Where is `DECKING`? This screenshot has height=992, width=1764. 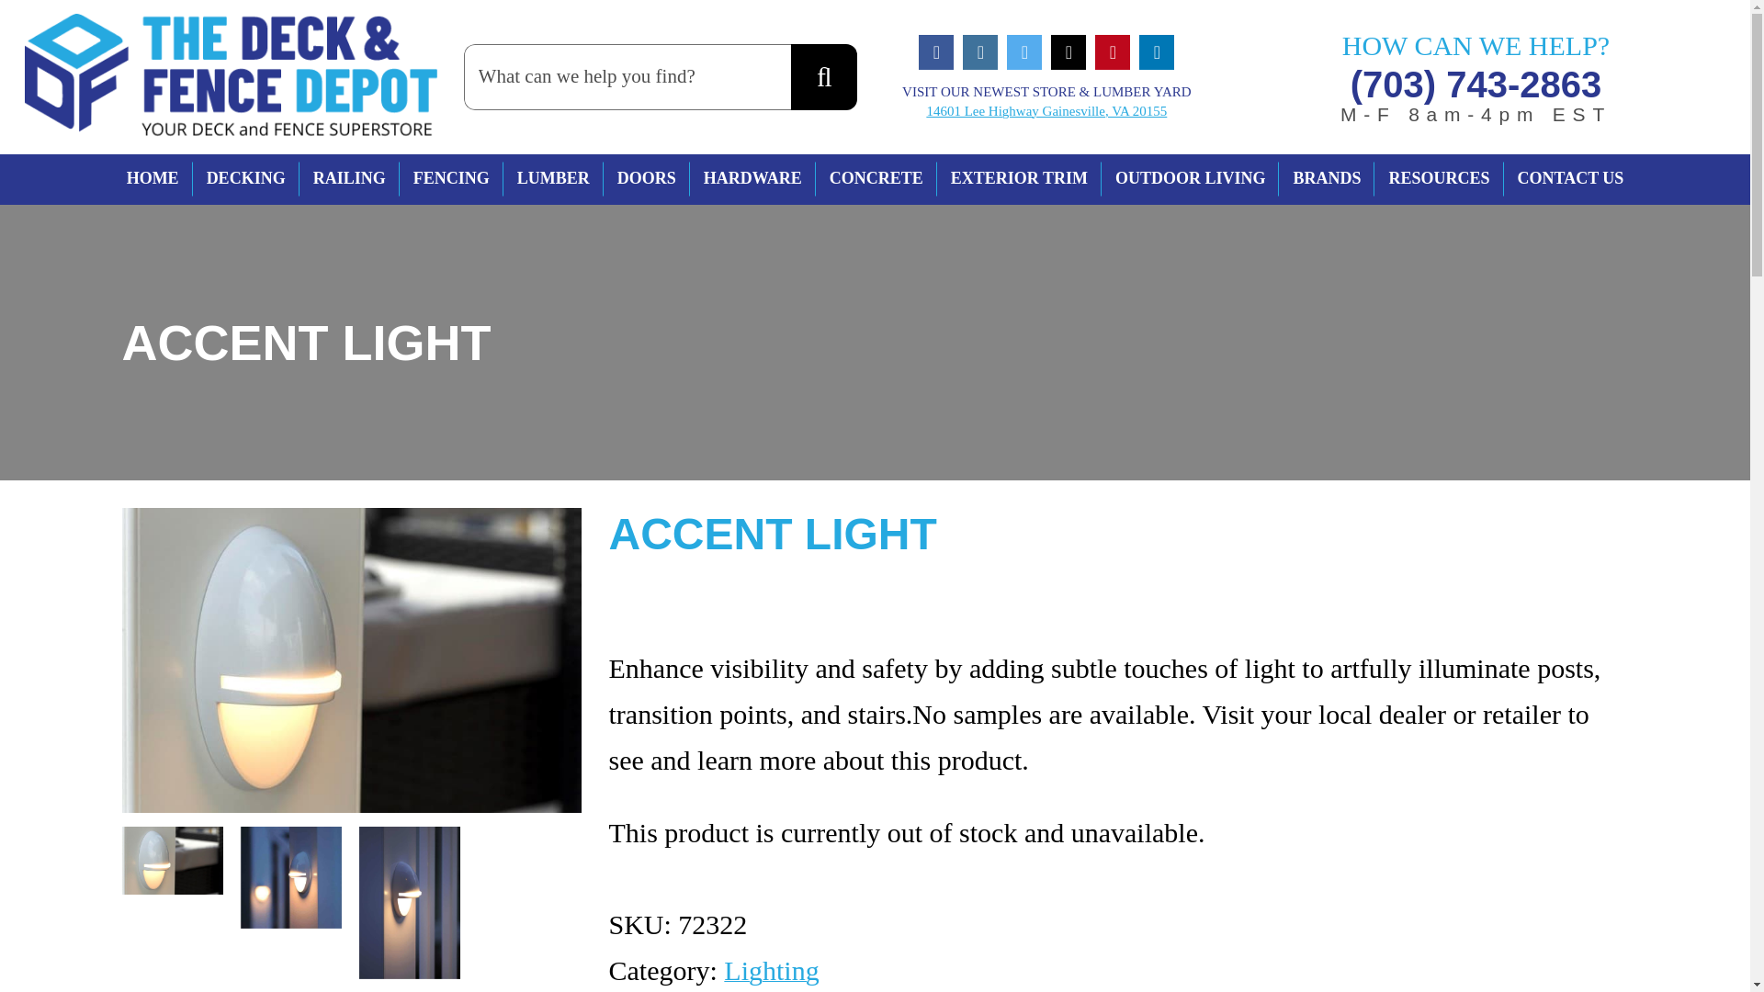 DECKING is located at coordinates (246, 179).